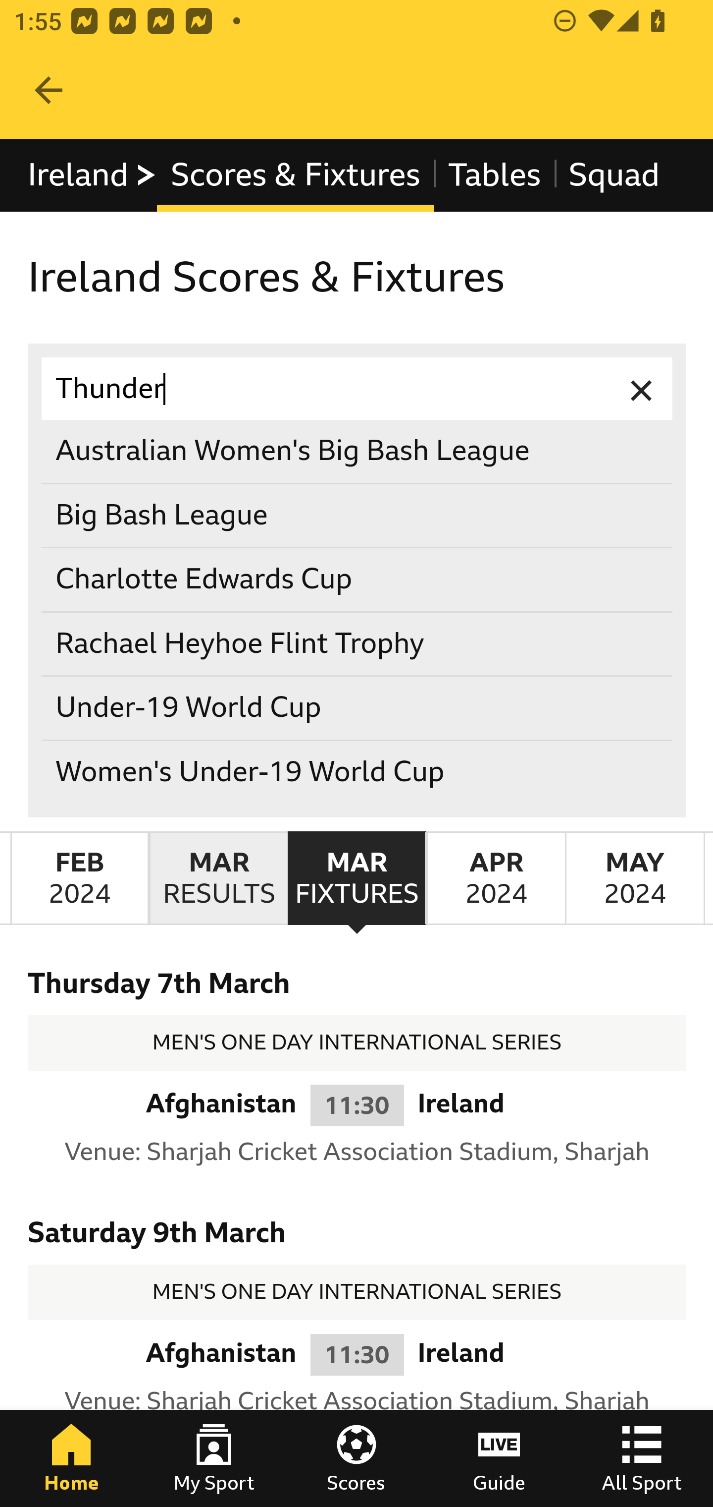  I want to click on Under-19 World Cup, so click(357, 708).